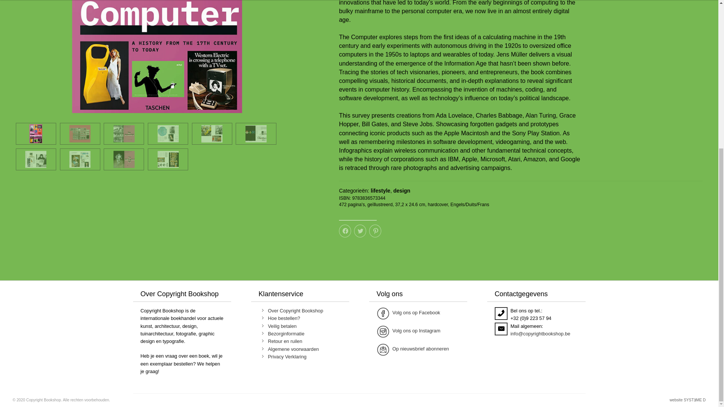 Image resolution: width=724 pixels, height=407 pixels. What do you see at coordinates (345, 231) in the screenshot?
I see `Klik om te delen op Facebook` at bounding box center [345, 231].